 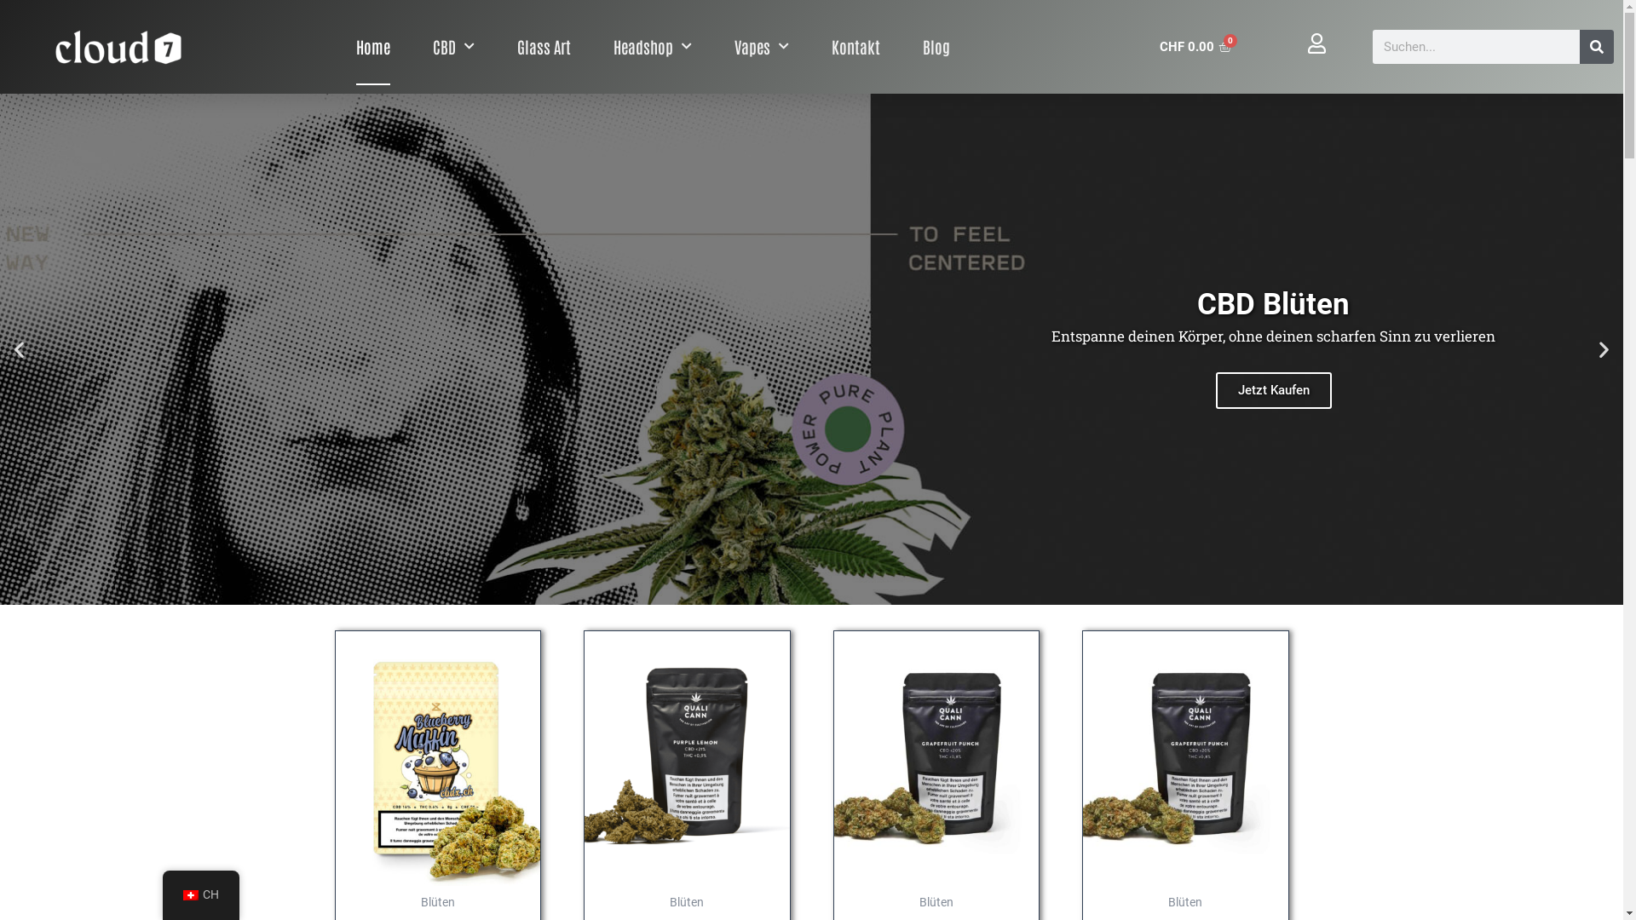 What do you see at coordinates (1597, 47) in the screenshot?
I see `Suche` at bounding box center [1597, 47].